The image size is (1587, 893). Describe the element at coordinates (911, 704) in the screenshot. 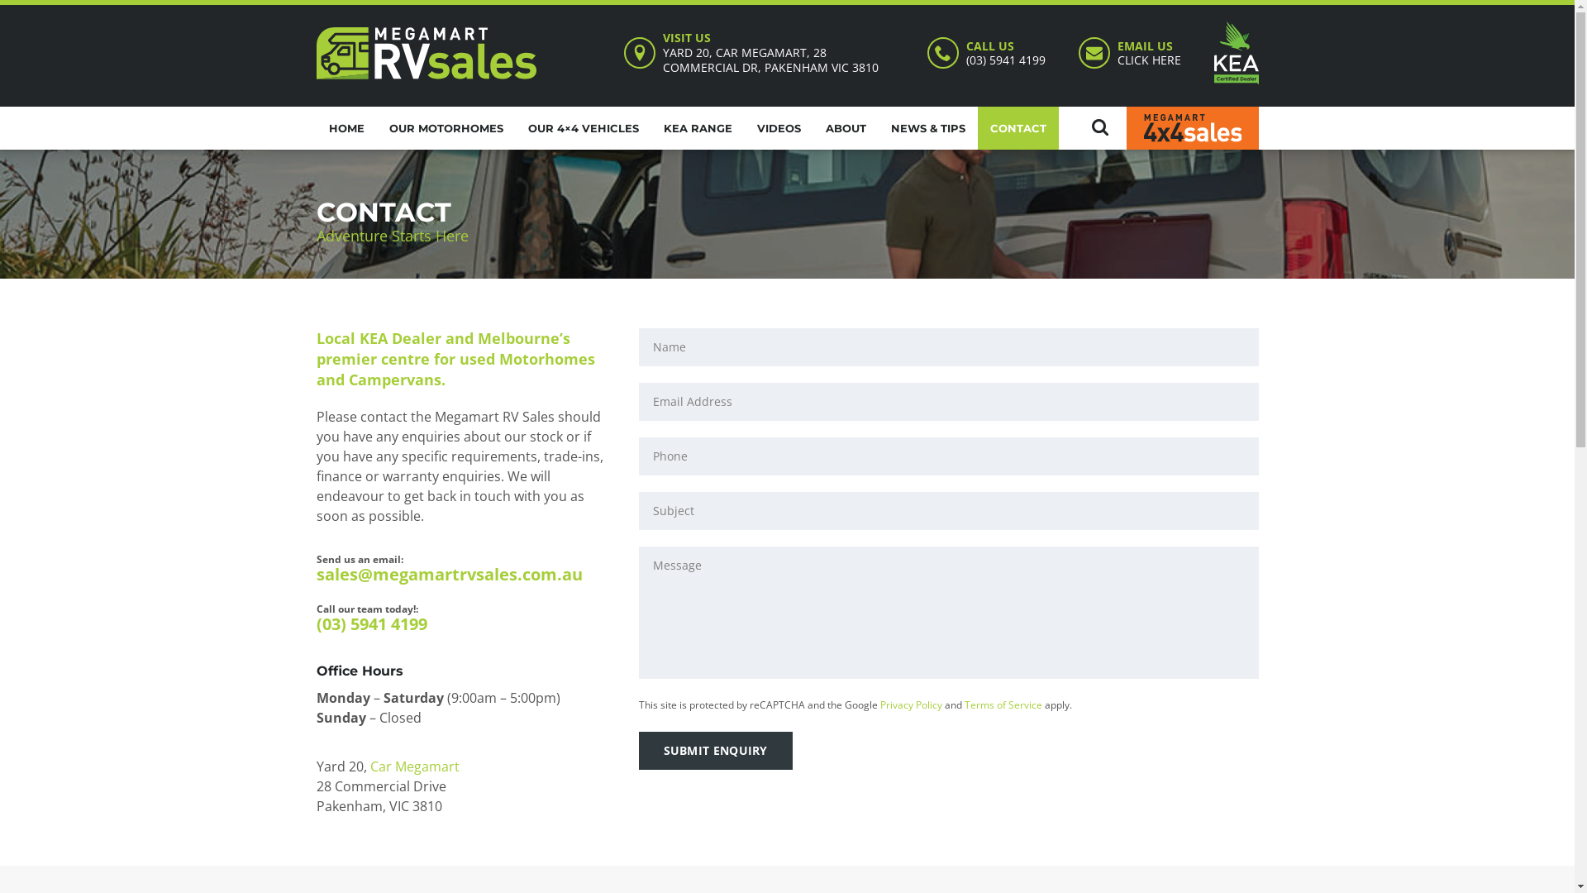

I see `Privacy Policy` at that location.